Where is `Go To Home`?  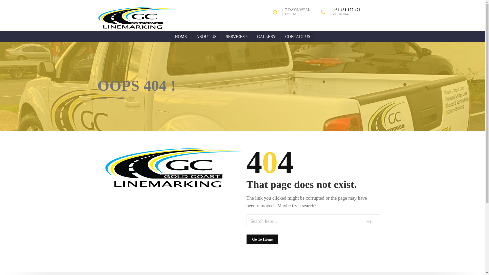
Go To Home is located at coordinates (262, 239).